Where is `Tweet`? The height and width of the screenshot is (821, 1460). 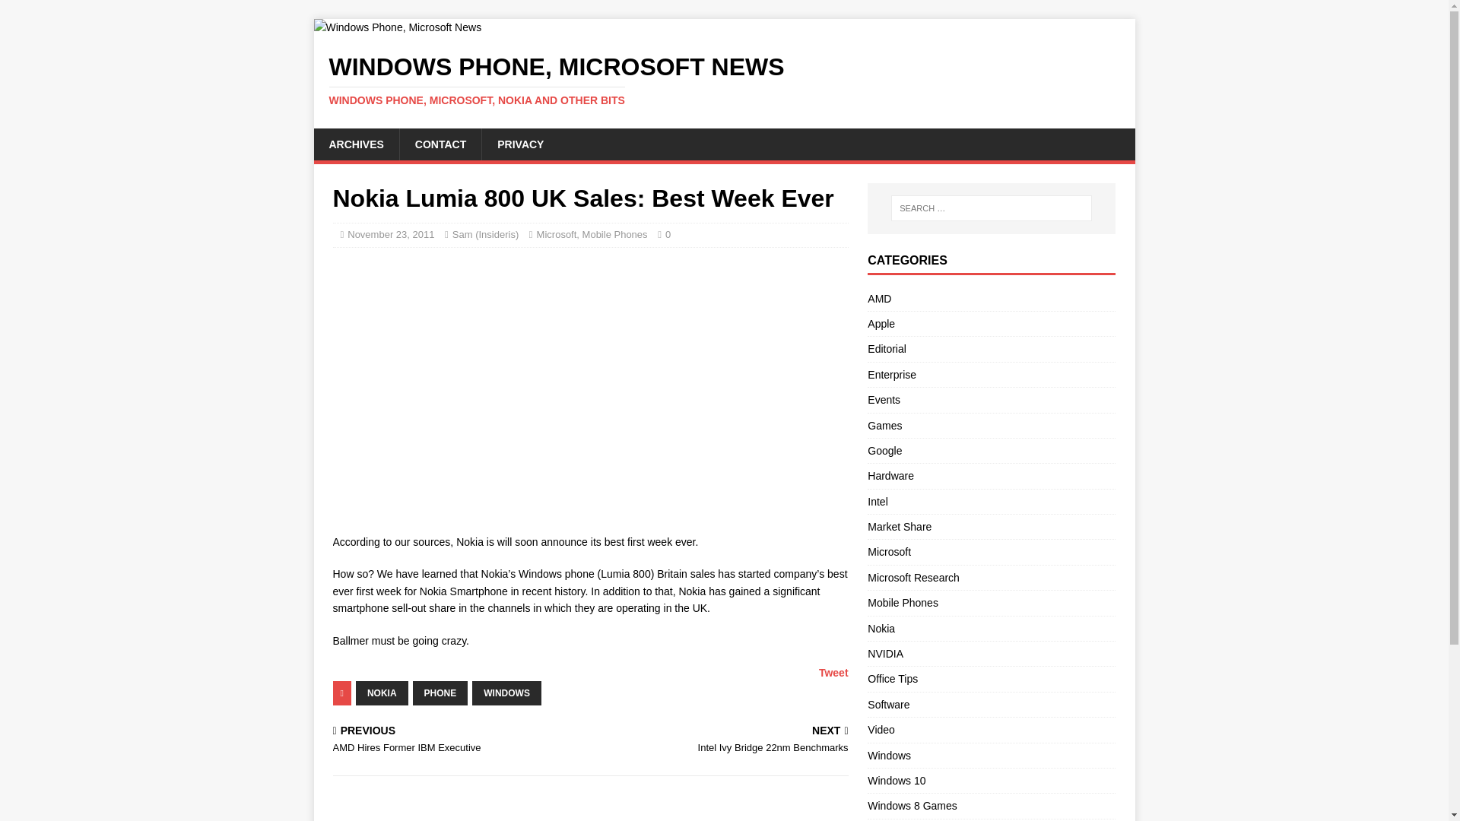 Tweet is located at coordinates (833, 672).